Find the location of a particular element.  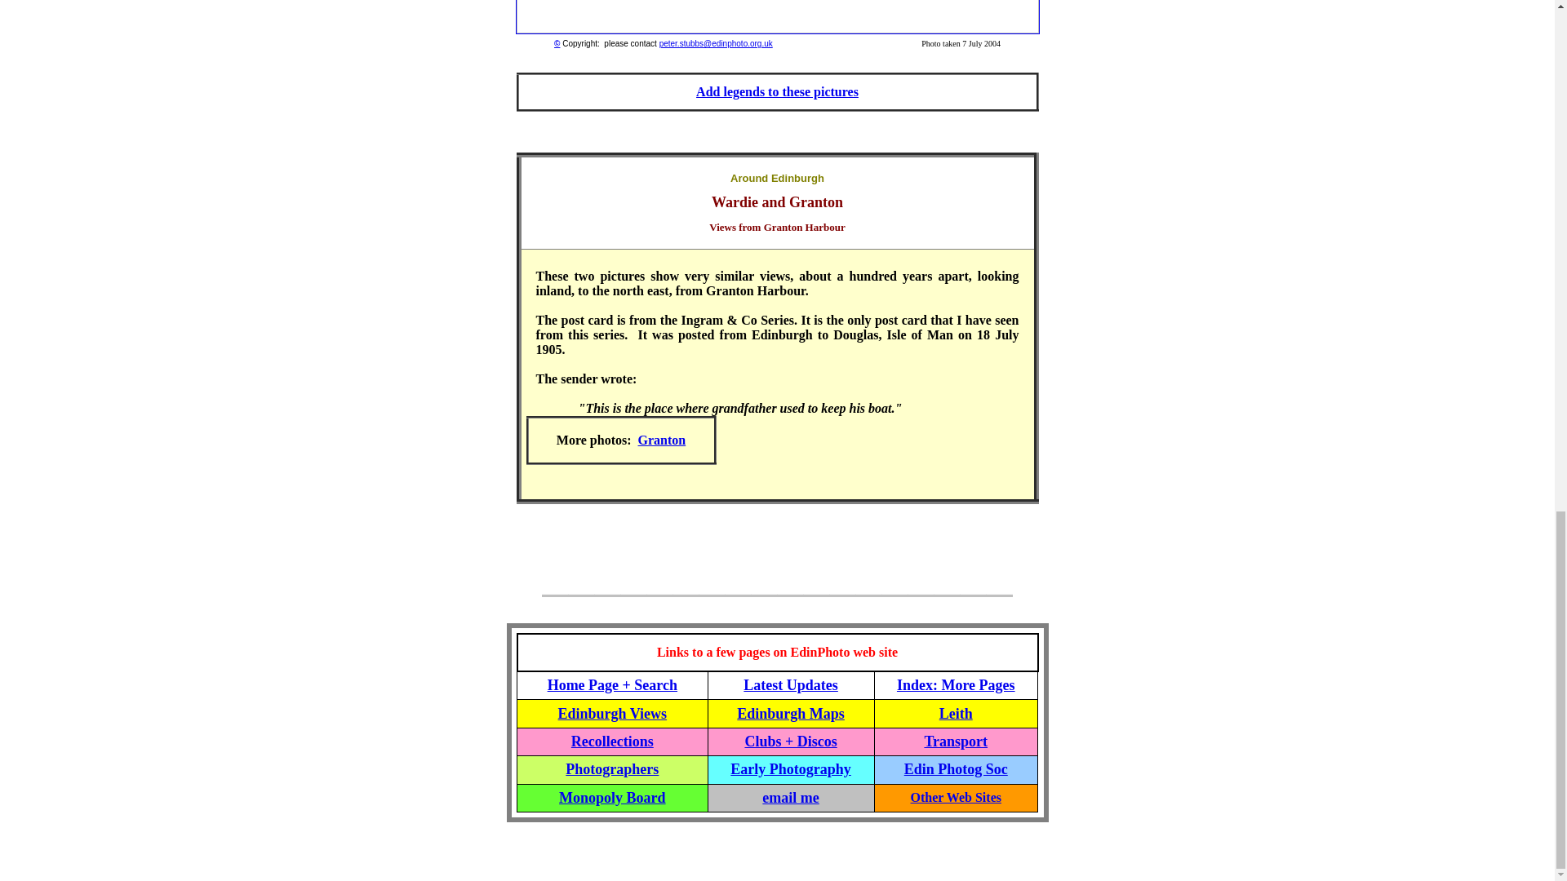

Leith is located at coordinates (956, 715).